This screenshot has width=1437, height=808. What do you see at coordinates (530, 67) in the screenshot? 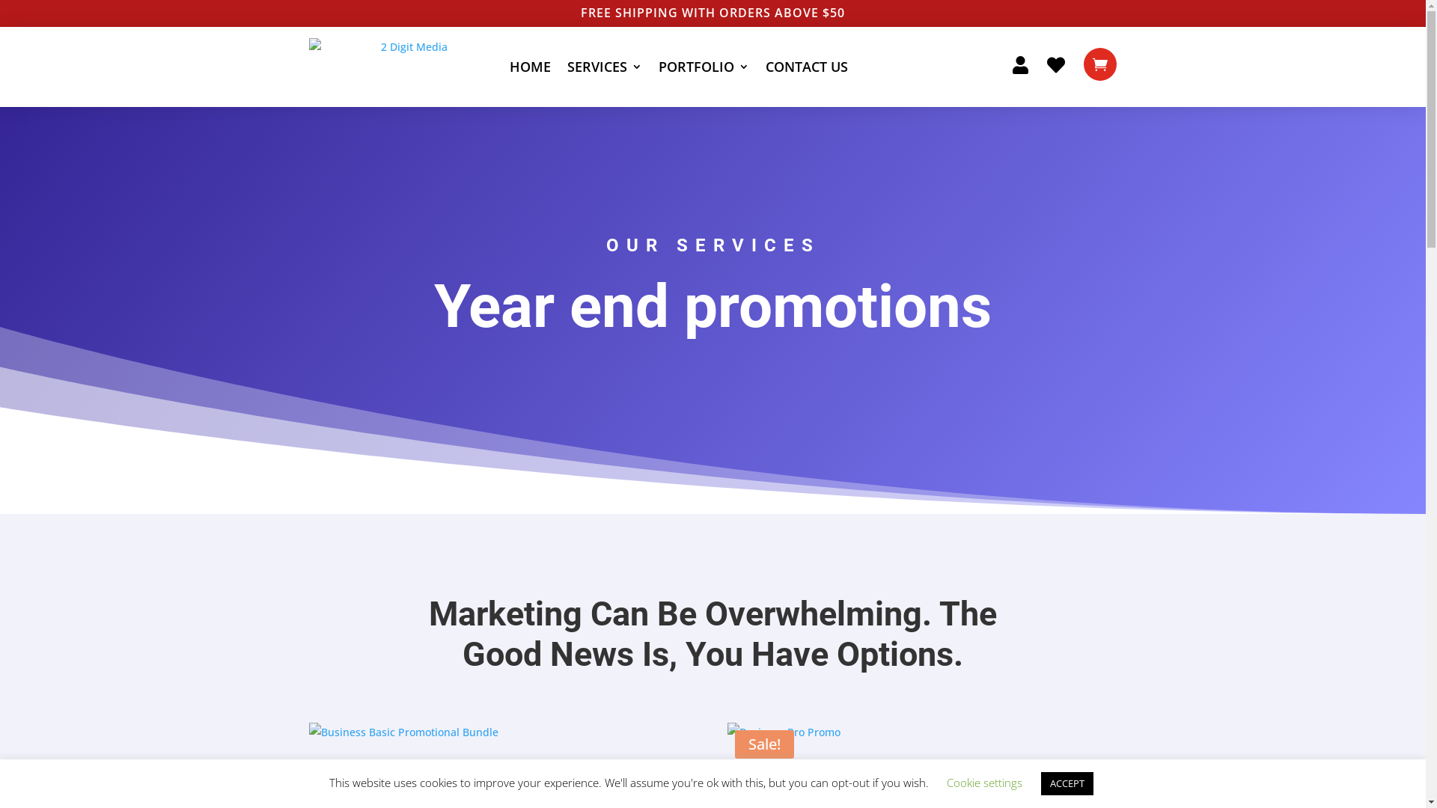
I see `HOME` at bounding box center [530, 67].